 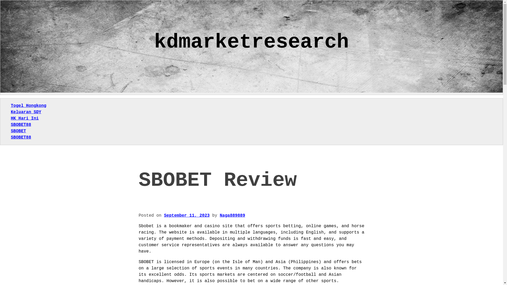 I want to click on Togel Hongkong, so click(x=28, y=106).